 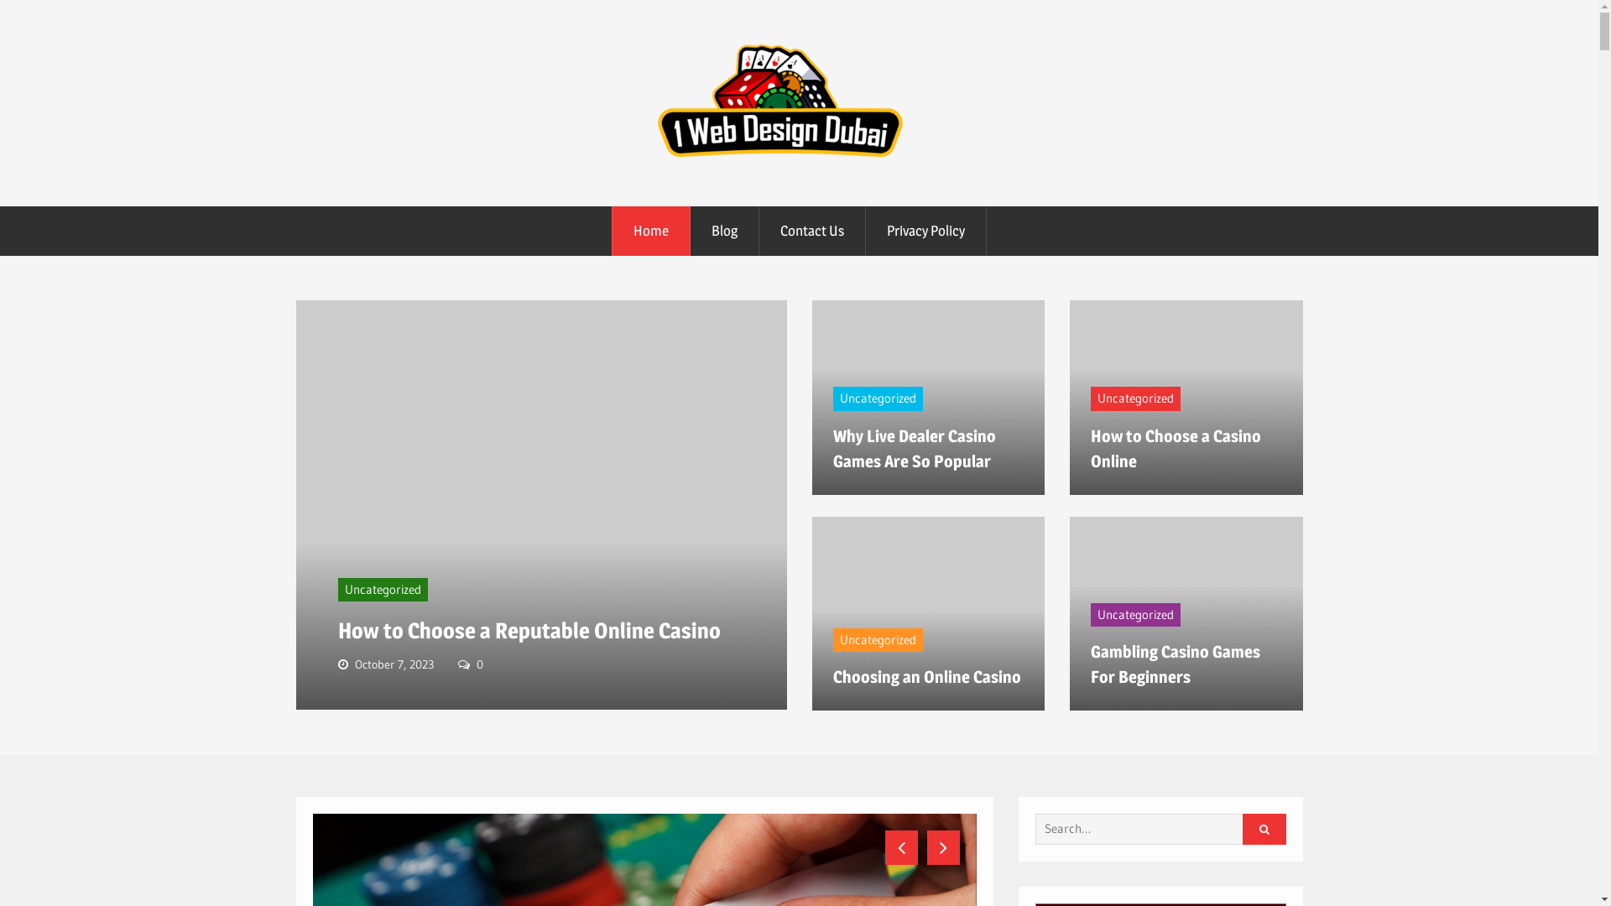 I want to click on Choosing an Online Casino, so click(x=926, y=677).